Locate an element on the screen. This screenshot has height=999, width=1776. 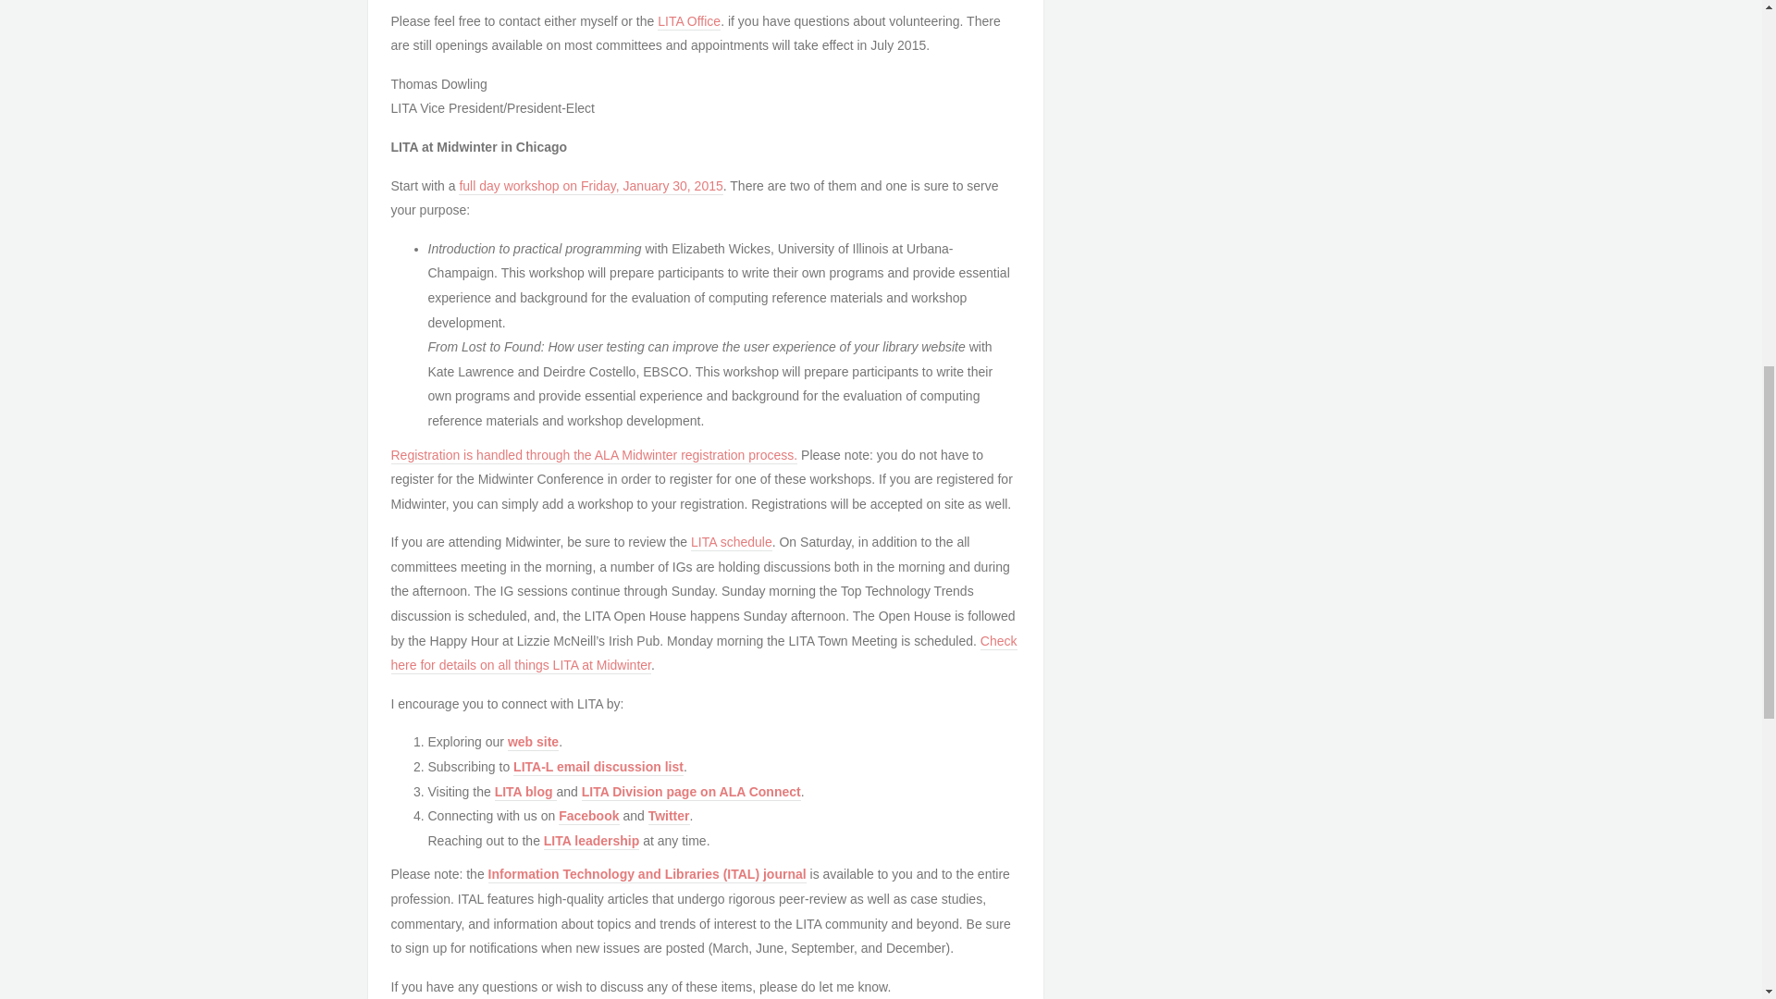
Check here for details on all things LITA at Midwinter is located at coordinates (703, 654).